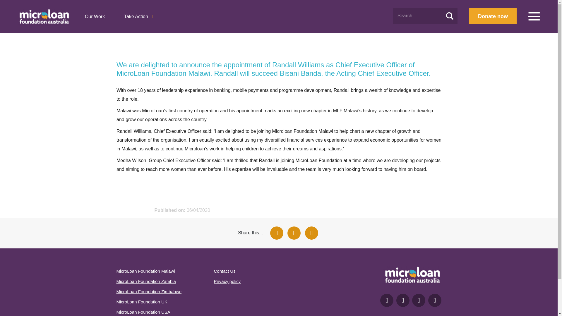 Image resolution: width=562 pixels, height=316 pixels. What do you see at coordinates (97, 18) in the screenshot?
I see `Our Work` at bounding box center [97, 18].